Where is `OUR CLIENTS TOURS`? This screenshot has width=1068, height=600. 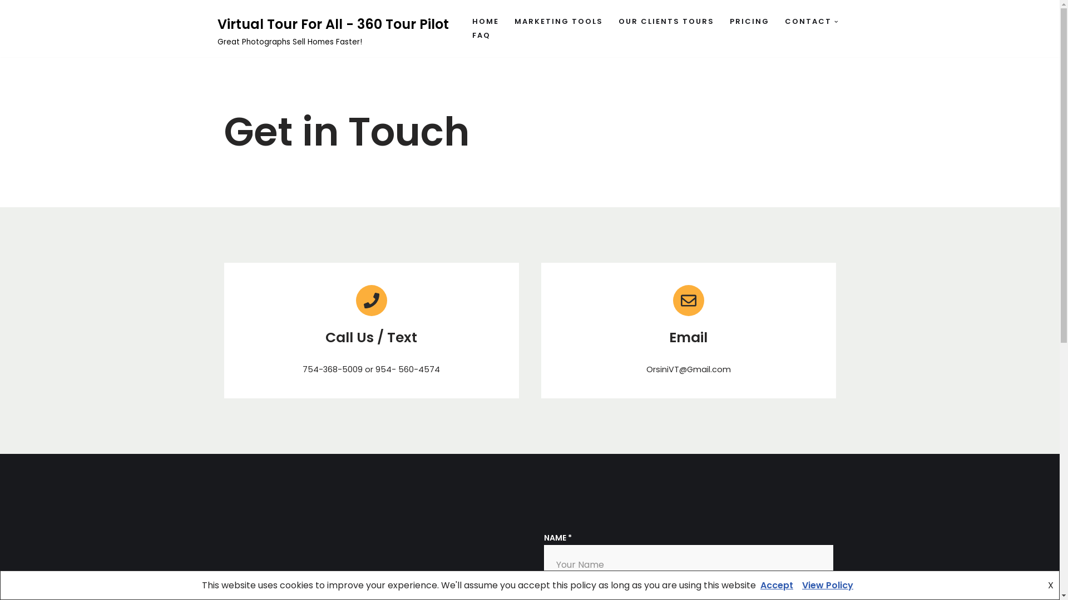
OUR CLIENTS TOURS is located at coordinates (666, 22).